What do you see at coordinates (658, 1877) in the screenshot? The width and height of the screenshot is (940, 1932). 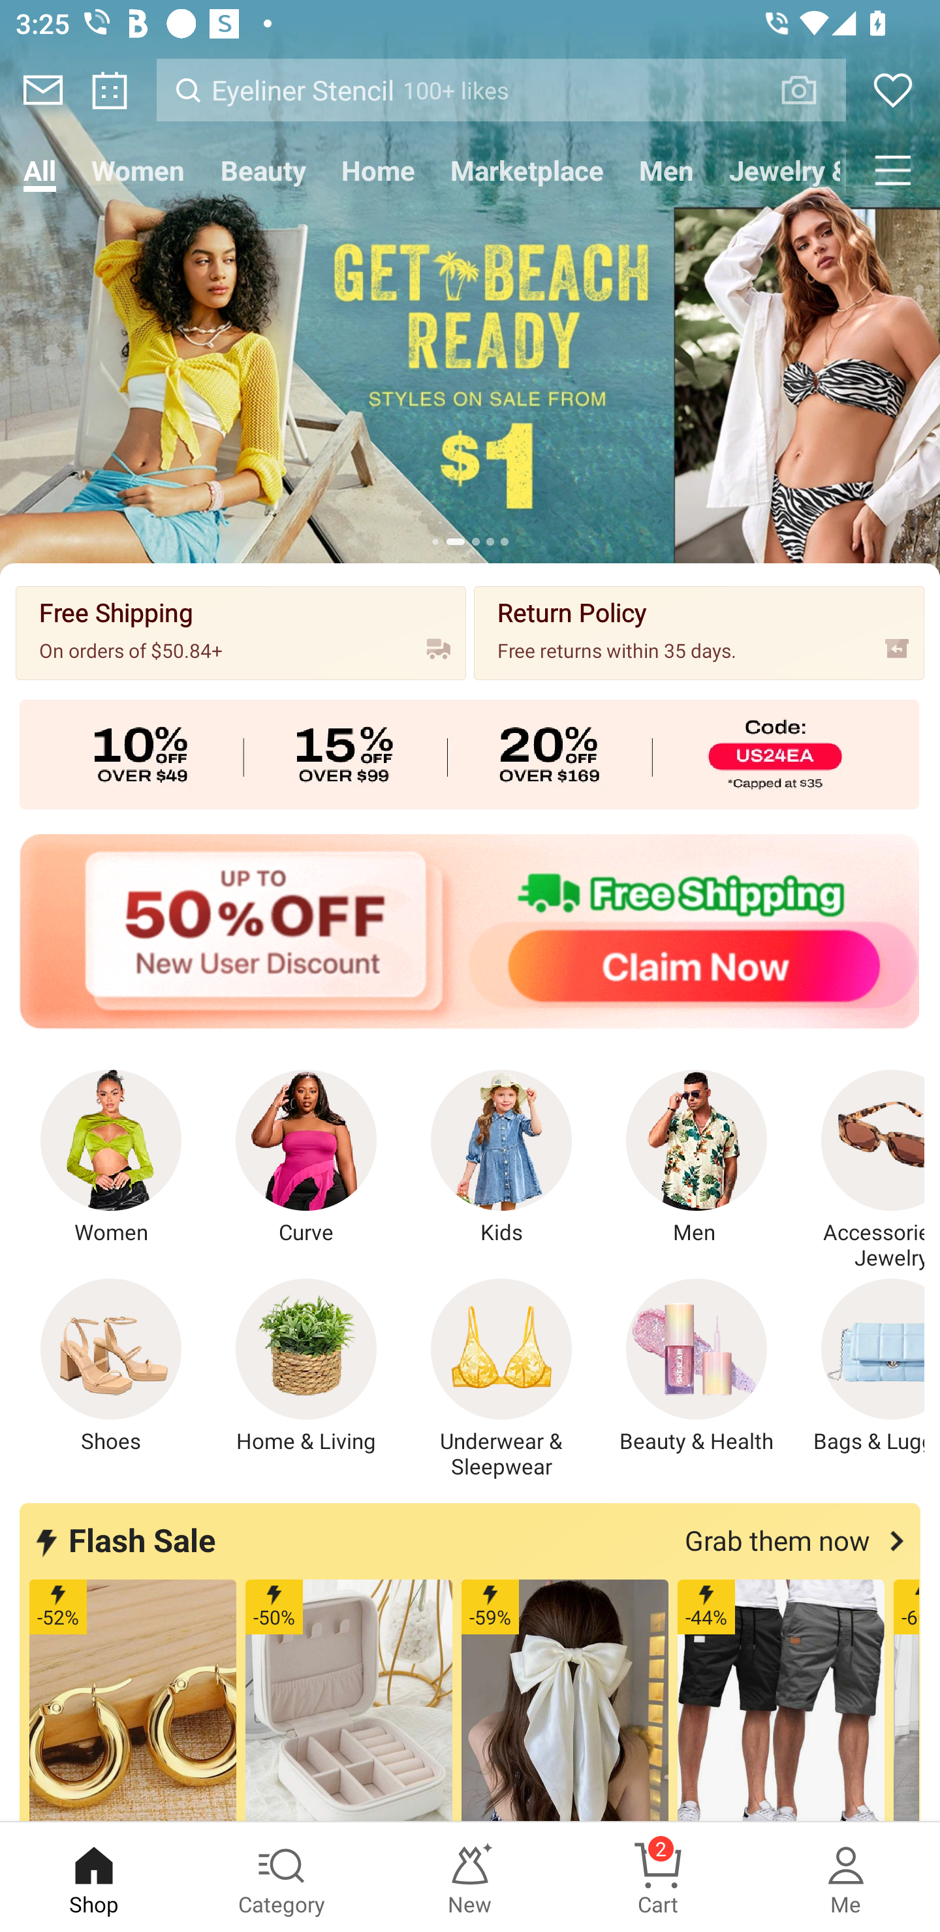 I see `Cart 2 Cart` at bounding box center [658, 1877].